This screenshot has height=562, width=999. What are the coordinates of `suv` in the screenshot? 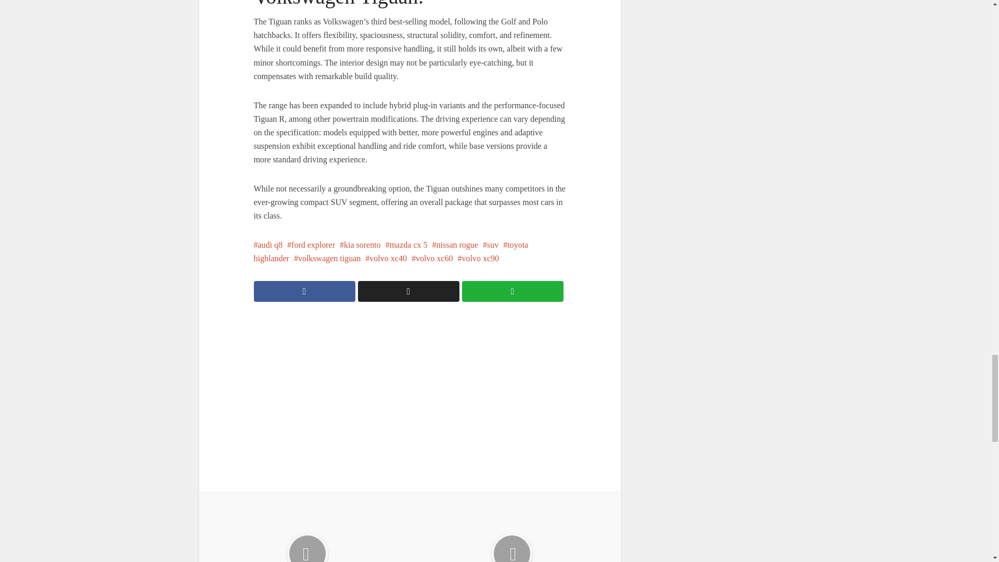 It's located at (490, 245).